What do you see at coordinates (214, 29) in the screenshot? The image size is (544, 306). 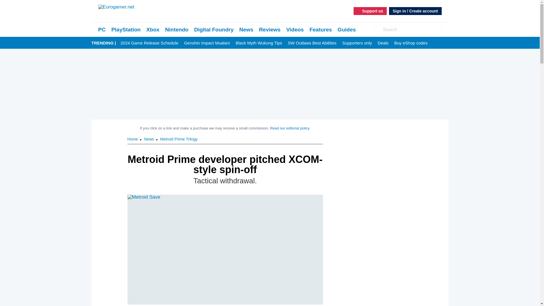 I see `Digital Foundry` at bounding box center [214, 29].